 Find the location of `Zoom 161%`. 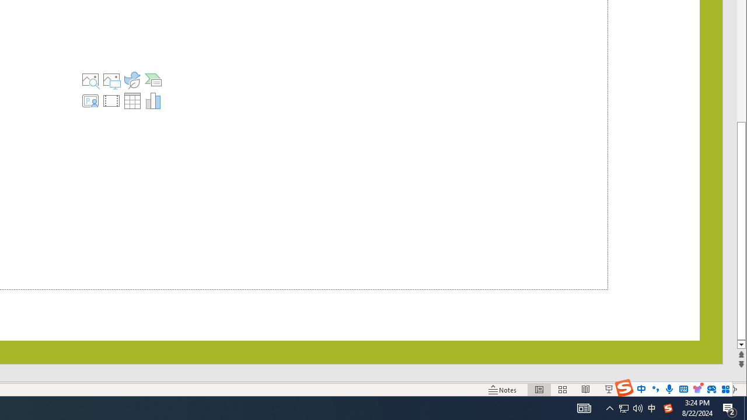

Zoom 161% is located at coordinates (713, 390).